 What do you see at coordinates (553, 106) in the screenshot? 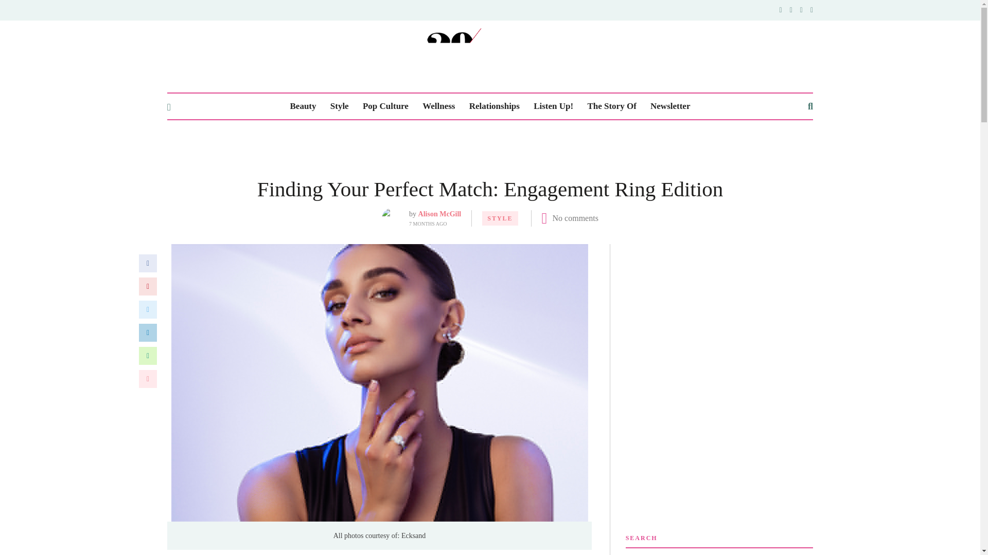
I see `Listen Up!` at bounding box center [553, 106].